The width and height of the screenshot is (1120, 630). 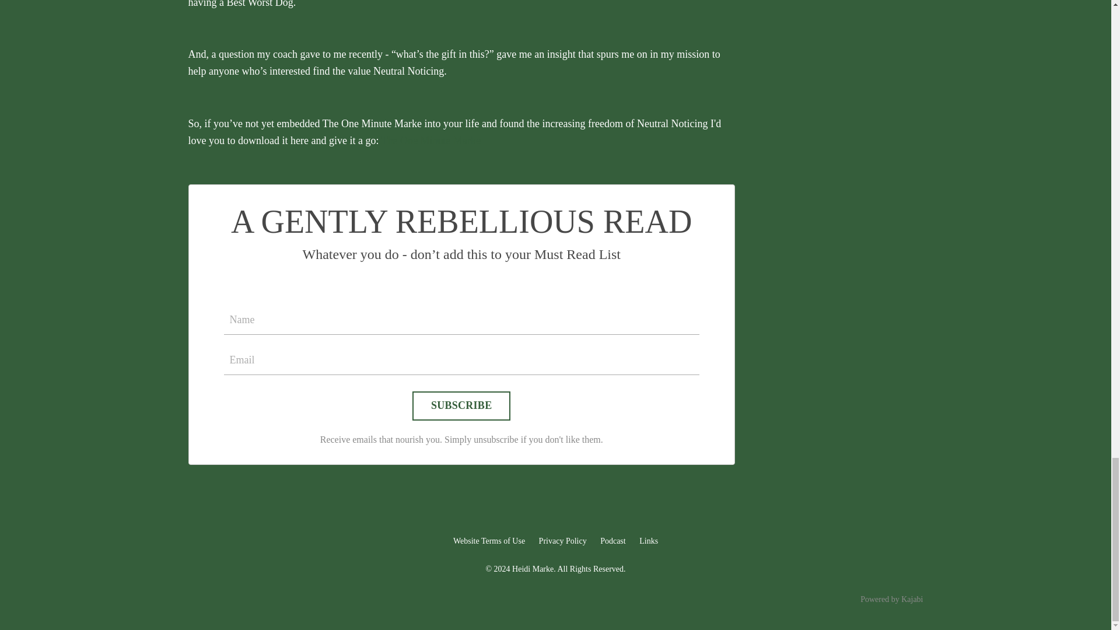 What do you see at coordinates (430, 140) in the screenshot?
I see `The One Minute Marke` at bounding box center [430, 140].